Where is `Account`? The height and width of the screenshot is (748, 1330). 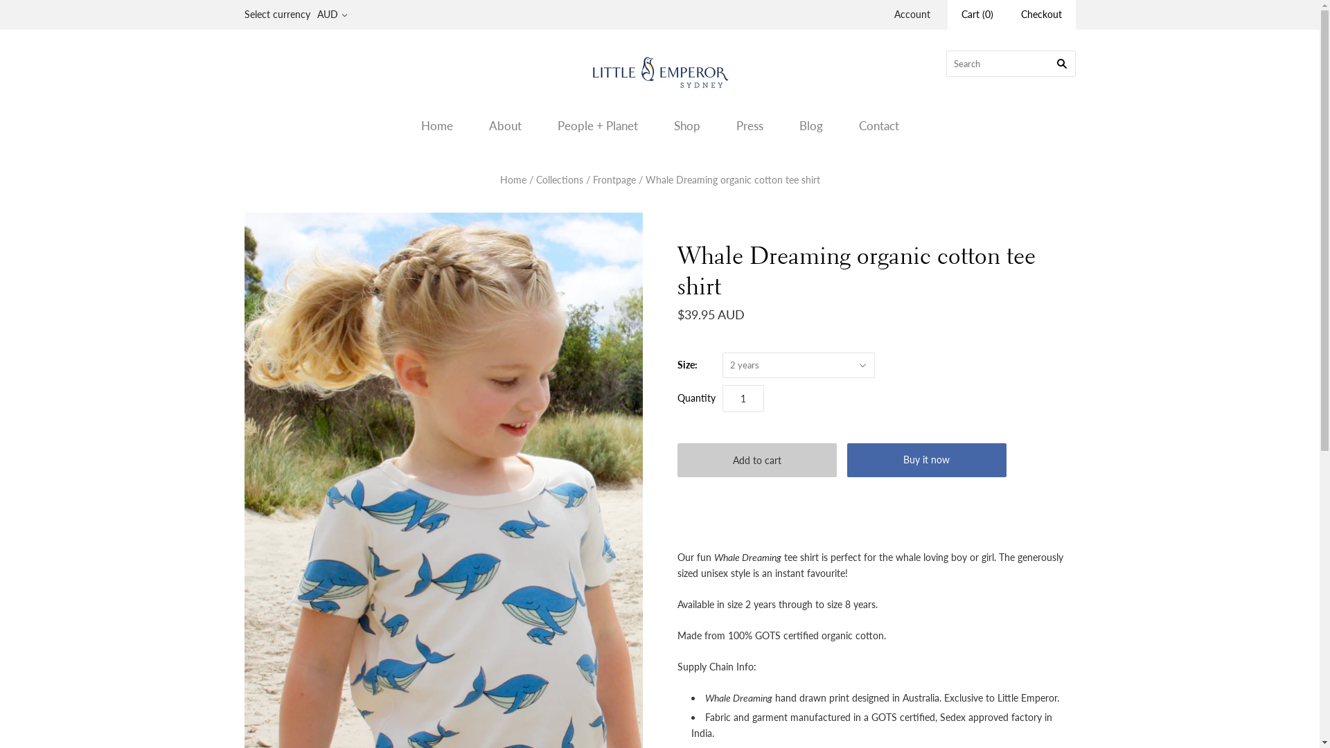 Account is located at coordinates (912, 14).